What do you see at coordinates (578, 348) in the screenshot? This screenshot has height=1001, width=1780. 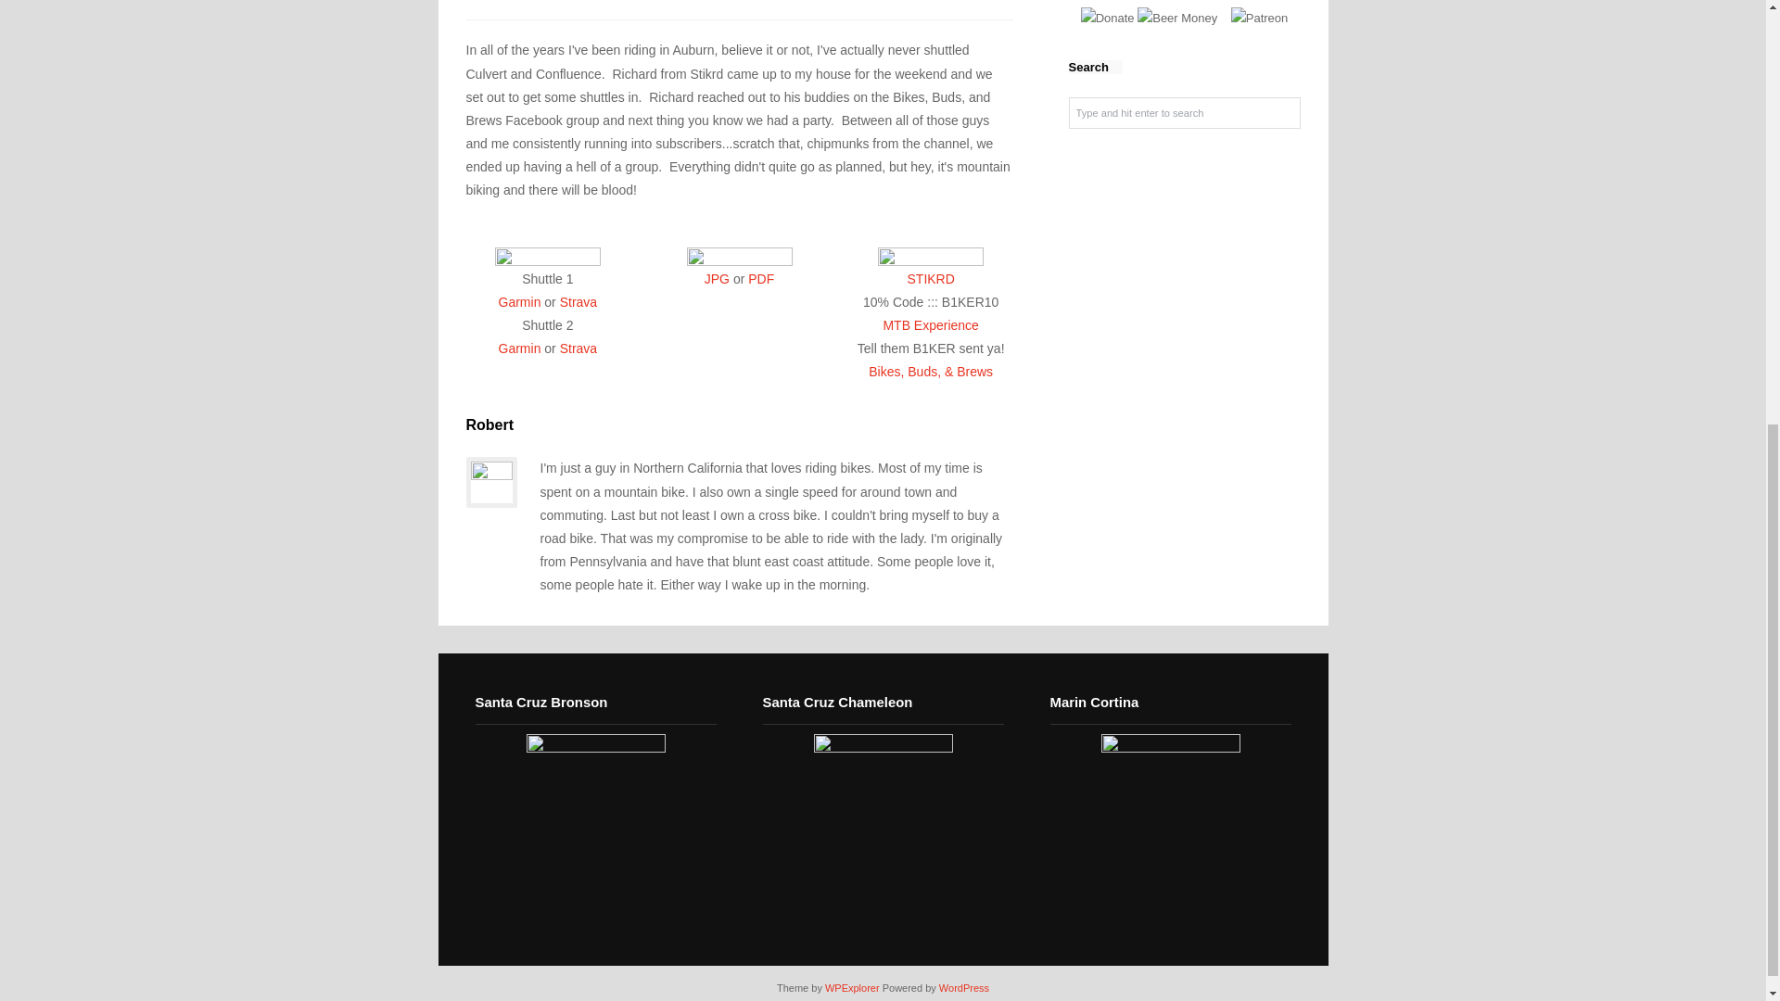 I see `Strava` at bounding box center [578, 348].